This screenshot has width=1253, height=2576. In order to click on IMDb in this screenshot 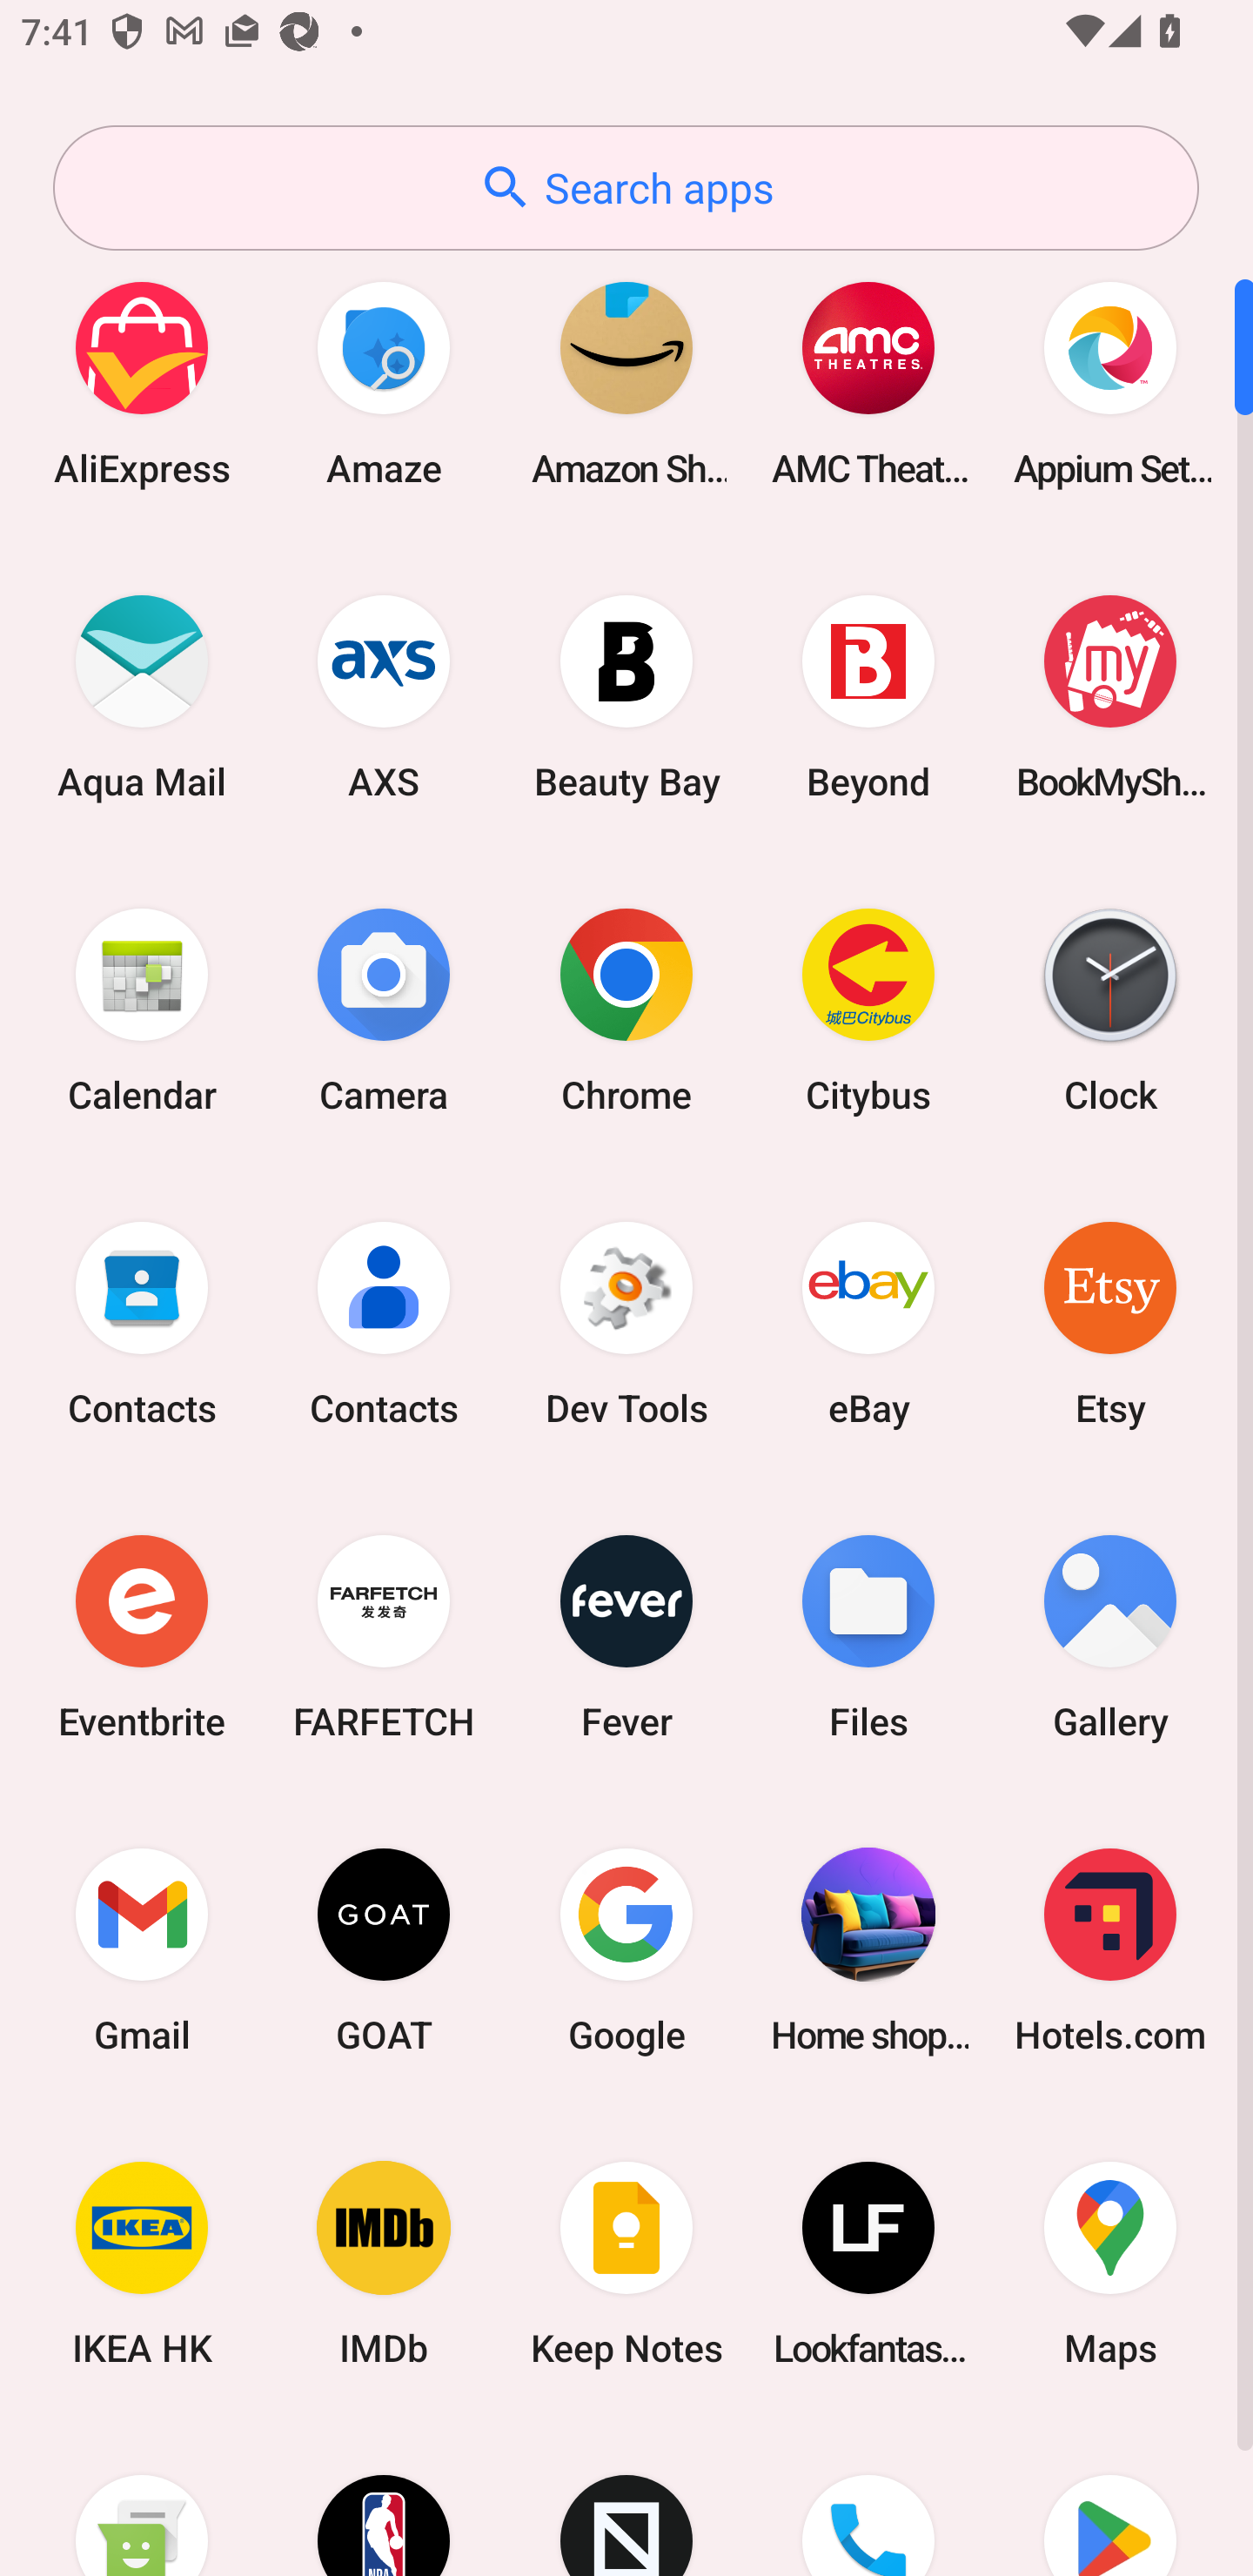, I will do `click(384, 2264)`.